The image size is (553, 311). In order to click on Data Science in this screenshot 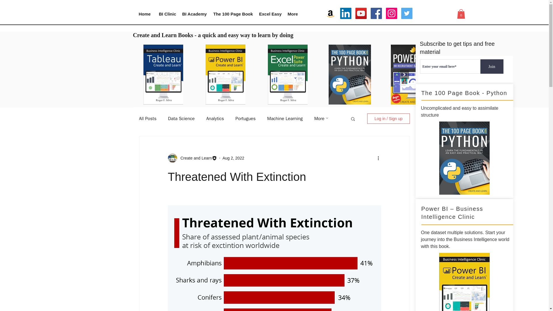, I will do `click(181, 119)`.